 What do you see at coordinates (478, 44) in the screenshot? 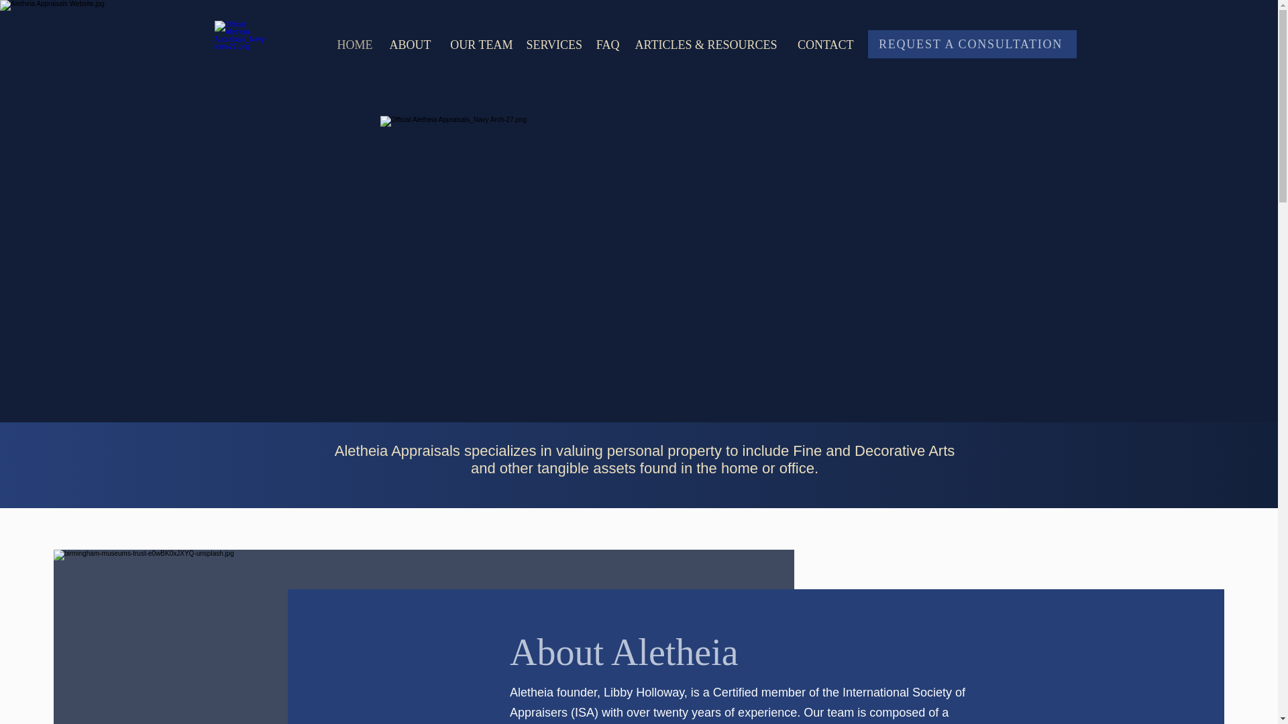
I see `OUR TEAM` at bounding box center [478, 44].